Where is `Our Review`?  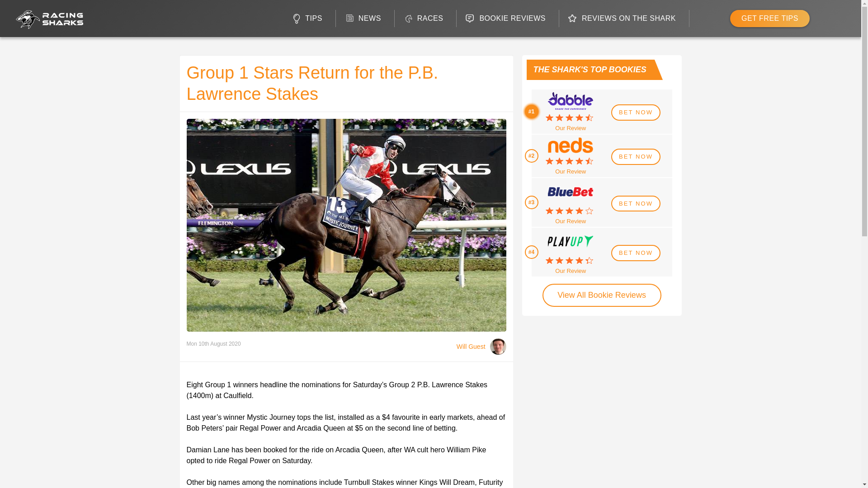
Our Review is located at coordinates (571, 128).